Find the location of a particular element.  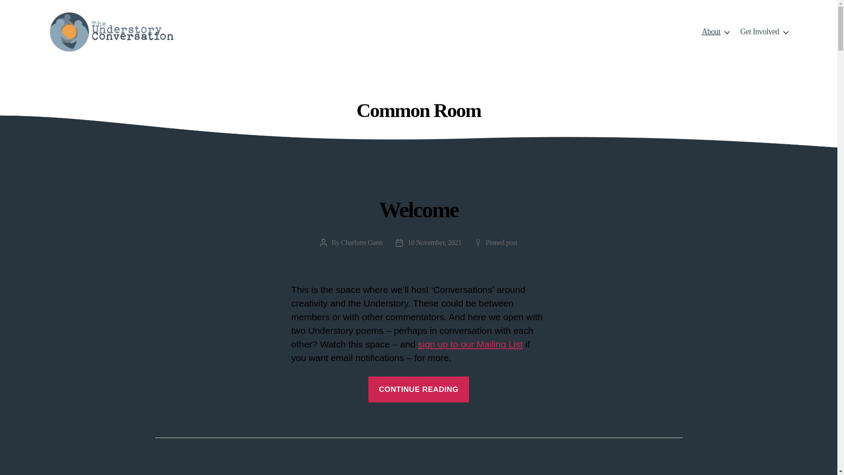

Get Involved is located at coordinates (764, 32).